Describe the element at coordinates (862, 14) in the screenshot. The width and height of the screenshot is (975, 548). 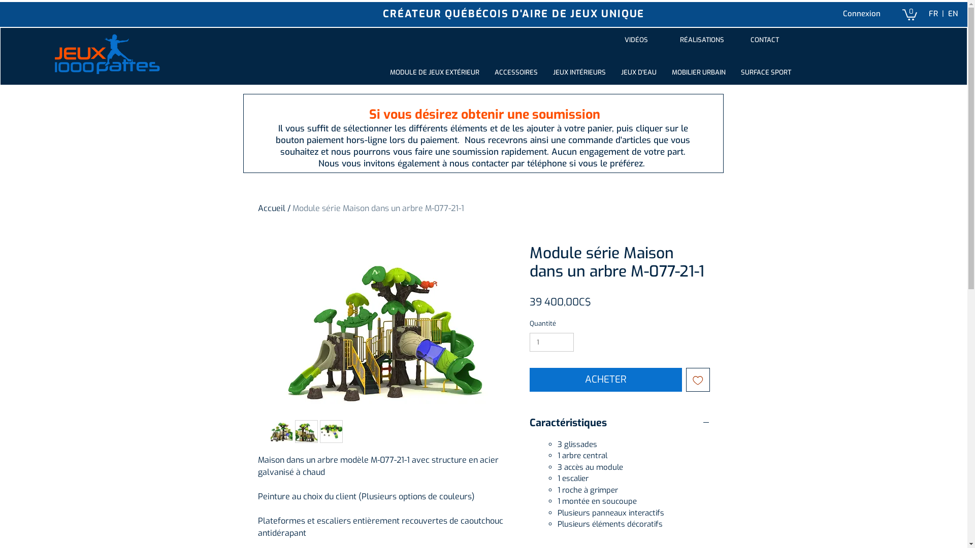
I see `Connexion` at that location.